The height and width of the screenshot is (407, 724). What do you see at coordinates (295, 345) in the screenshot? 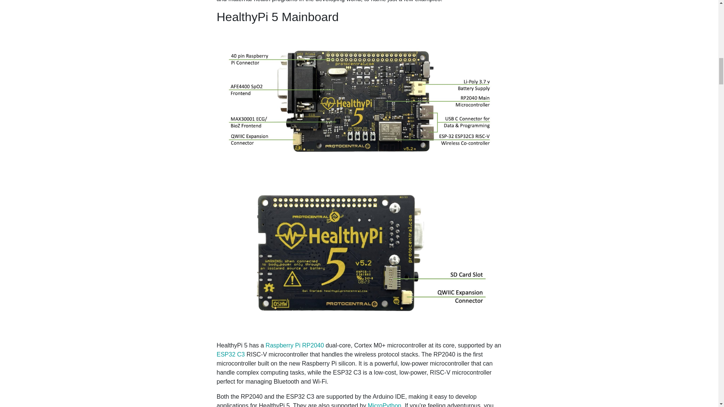
I see `Raspberry Pi RP2040` at bounding box center [295, 345].